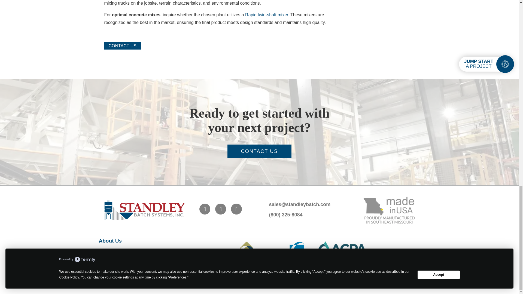  Describe the element at coordinates (144, 210) in the screenshot. I see `Standley Batch Systems Inc. Logo` at that location.